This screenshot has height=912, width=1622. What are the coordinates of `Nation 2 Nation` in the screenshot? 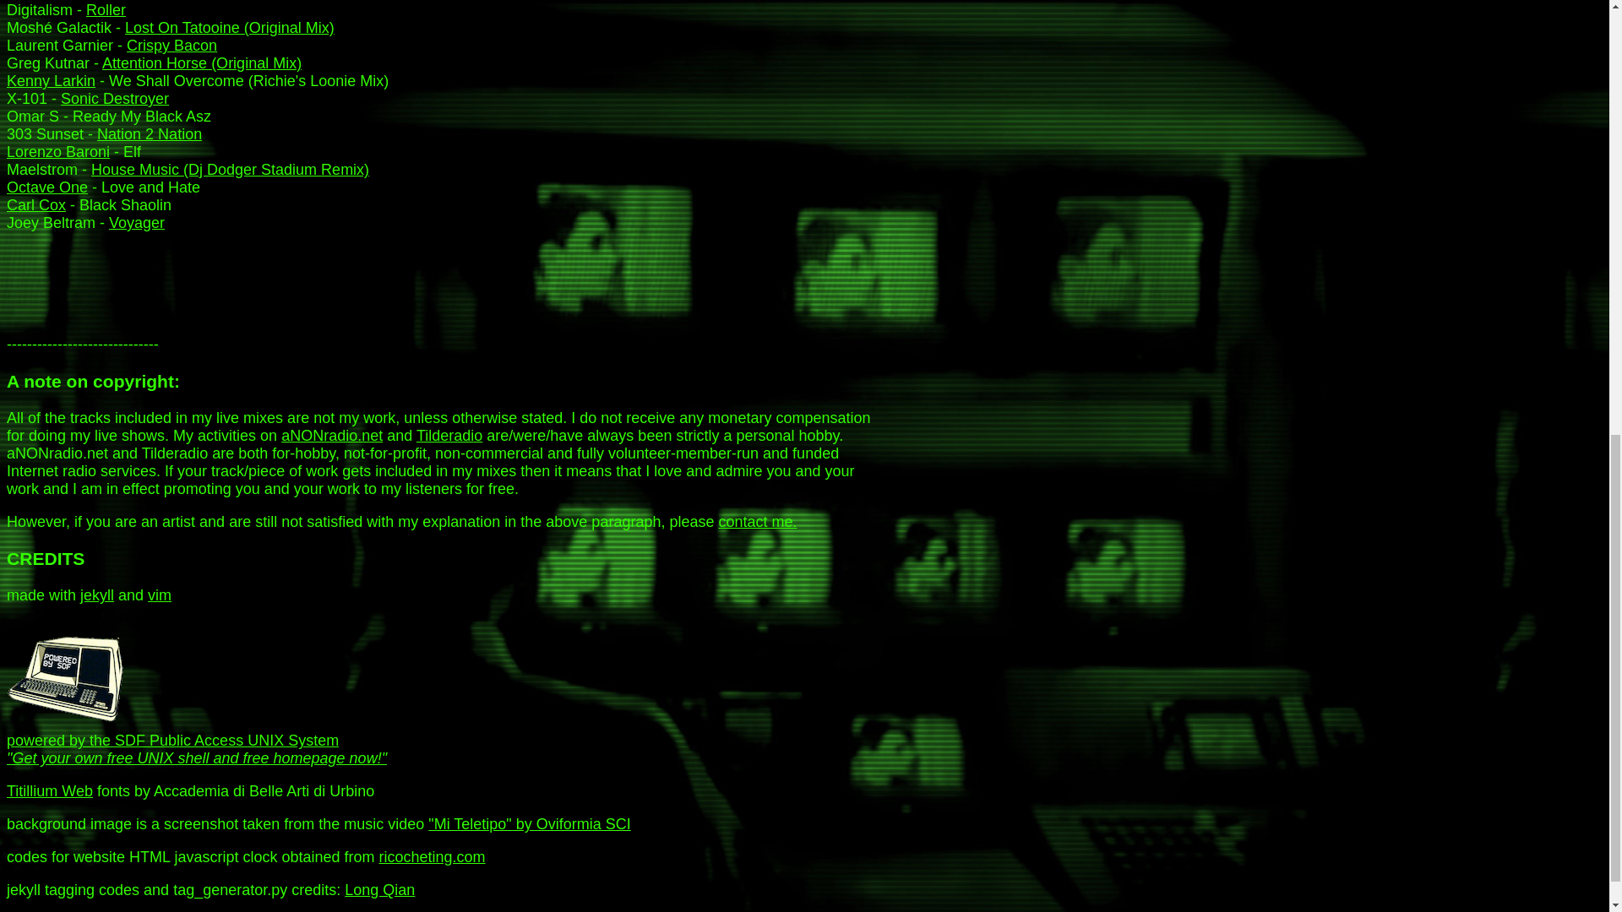 It's located at (149, 133).